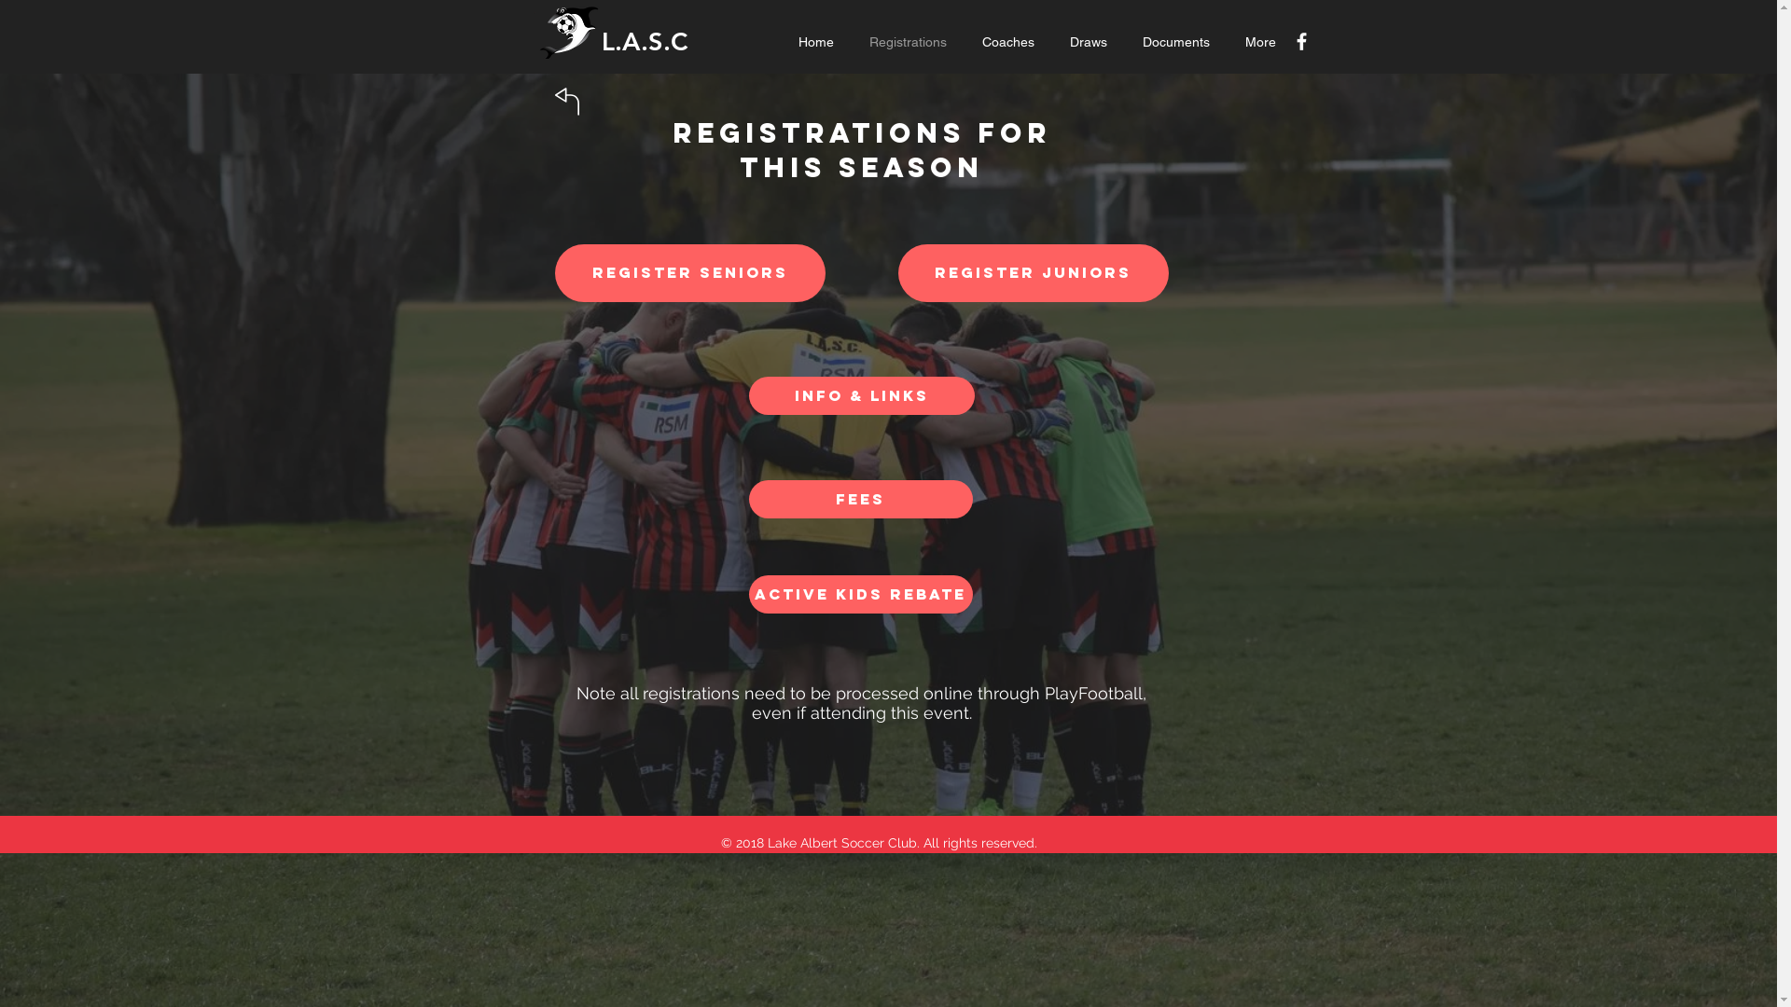 The image size is (1791, 1007). I want to click on Fees, so click(860, 500).